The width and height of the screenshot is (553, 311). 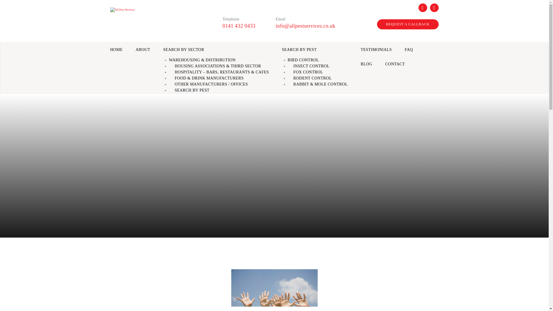 I want to click on ABOUT, so click(x=144, y=50).